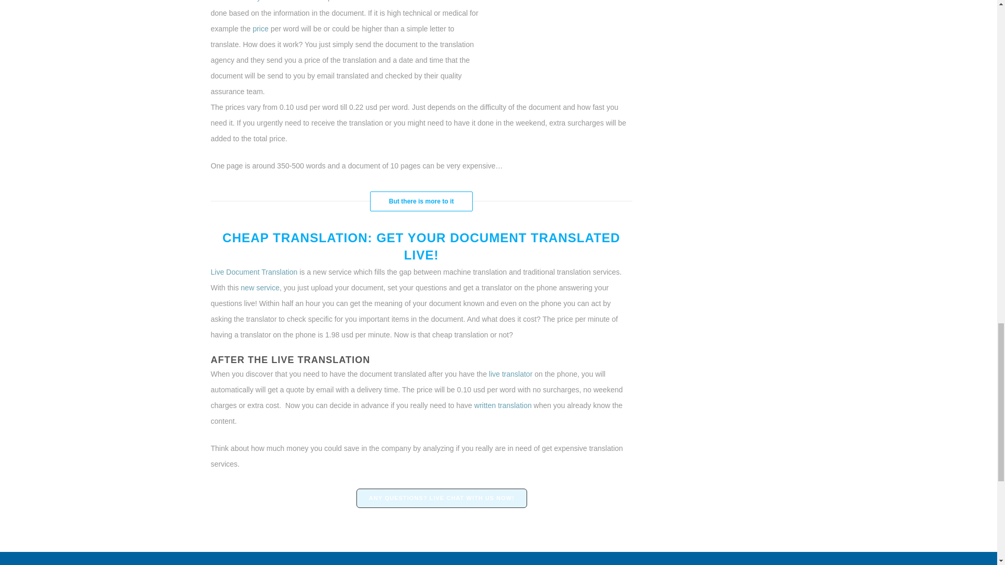 The image size is (1005, 565). I want to click on live translator, so click(510, 374).